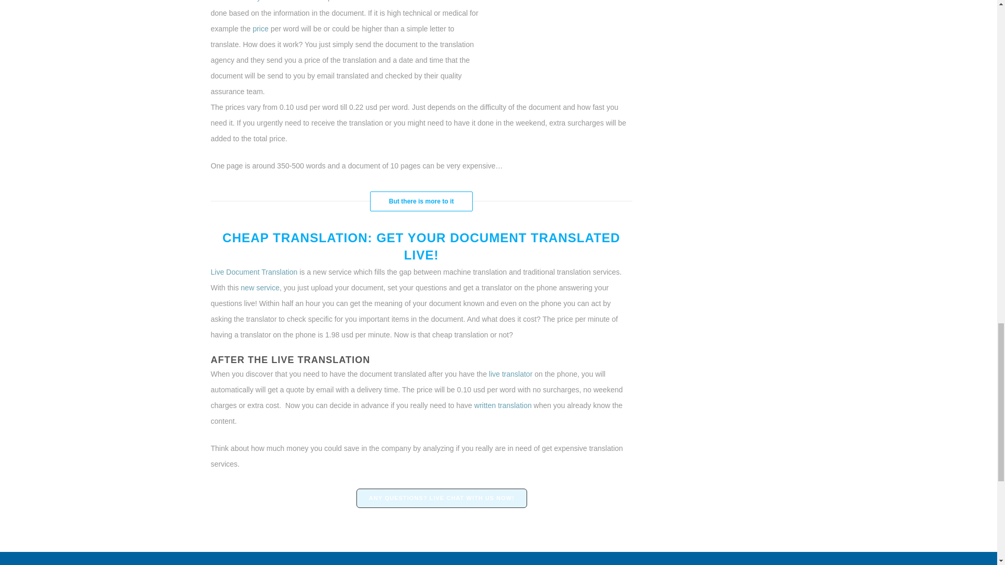 The image size is (1005, 565). I want to click on live translator, so click(510, 374).